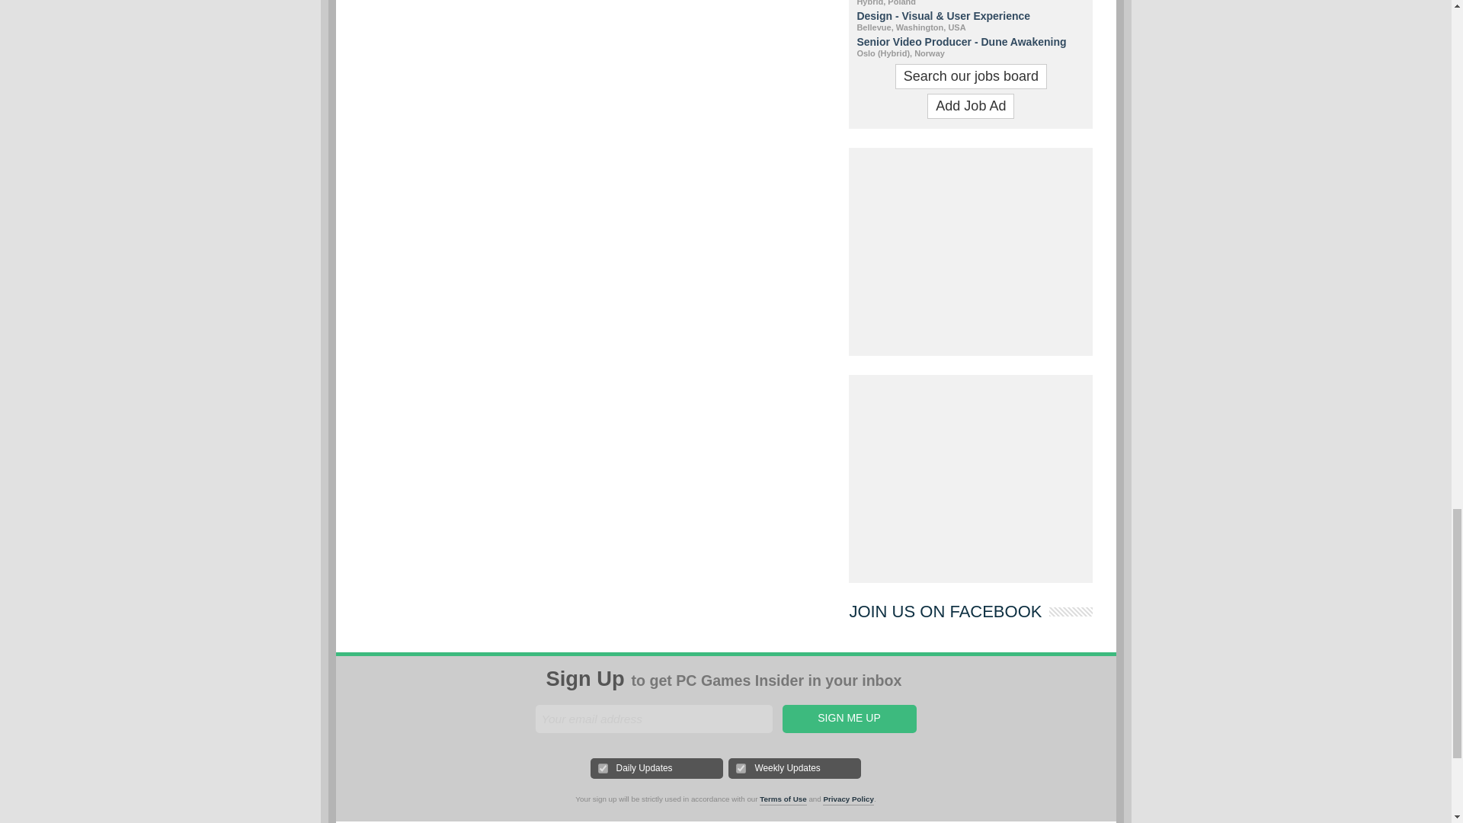  What do you see at coordinates (848, 719) in the screenshot?
I see `SIGN ME UP` at bounding box center [848, 719].